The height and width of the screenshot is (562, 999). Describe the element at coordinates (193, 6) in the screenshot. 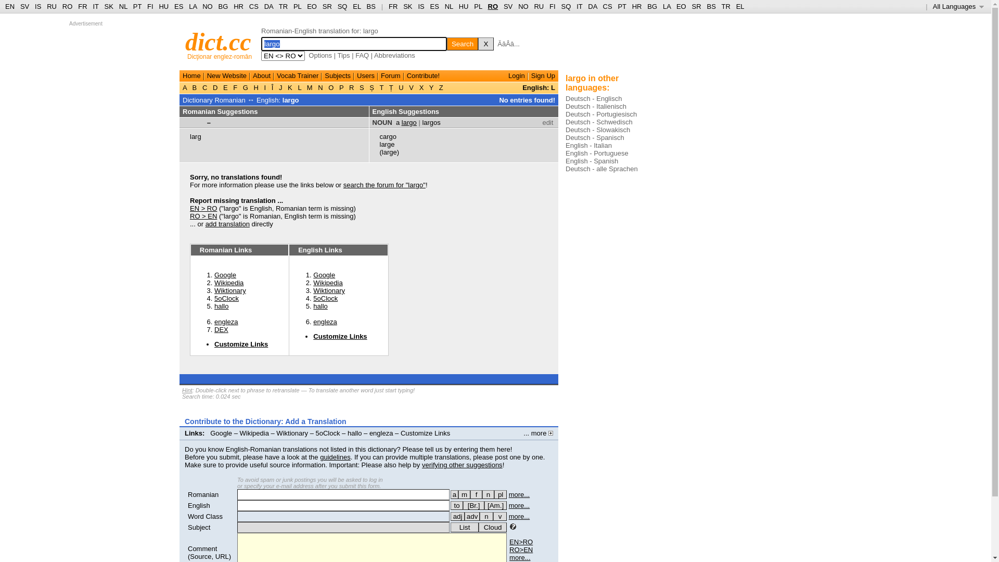

I see `LA` at that location.